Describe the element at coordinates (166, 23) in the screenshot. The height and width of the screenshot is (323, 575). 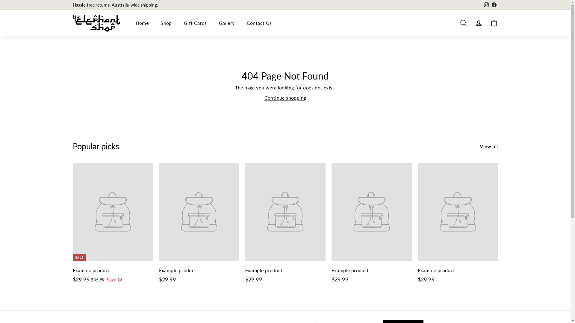
I see `Shop` at that location.